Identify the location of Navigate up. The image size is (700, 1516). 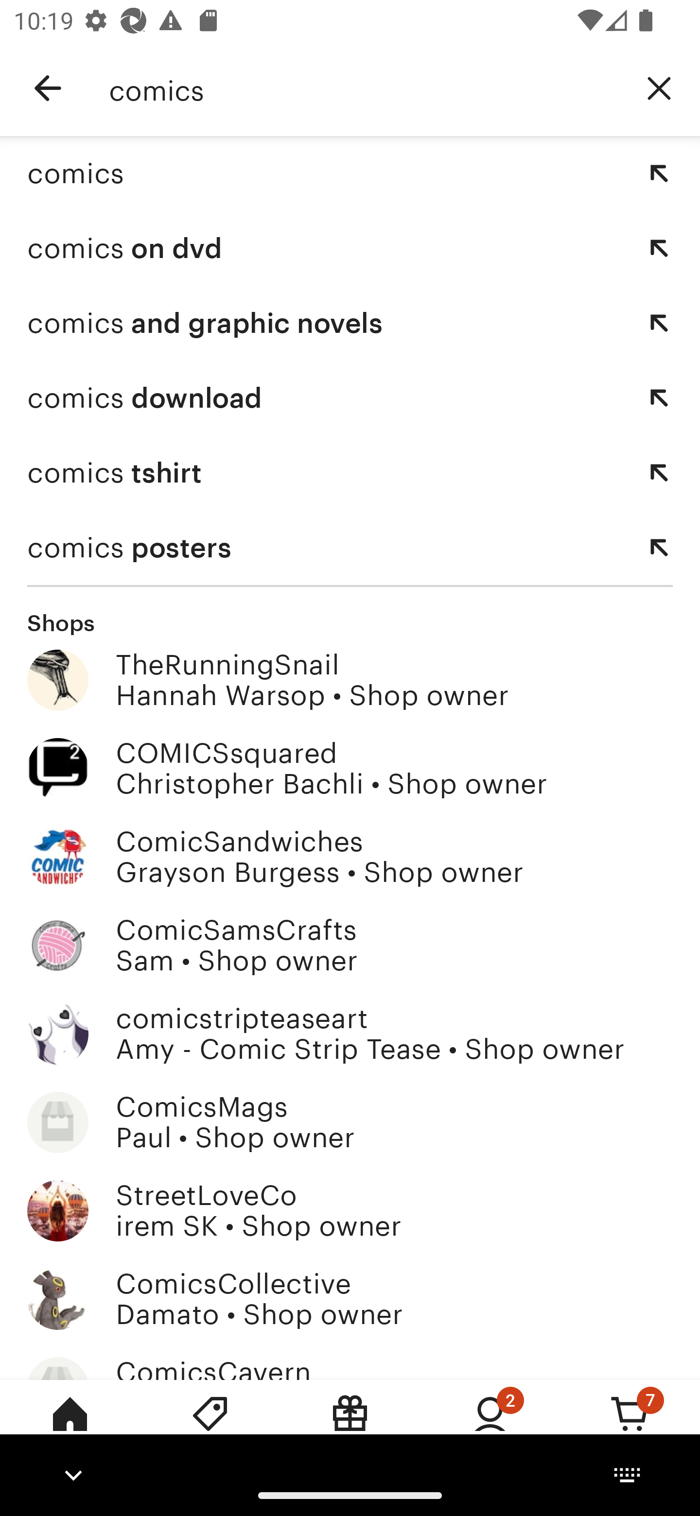
(48, 88).